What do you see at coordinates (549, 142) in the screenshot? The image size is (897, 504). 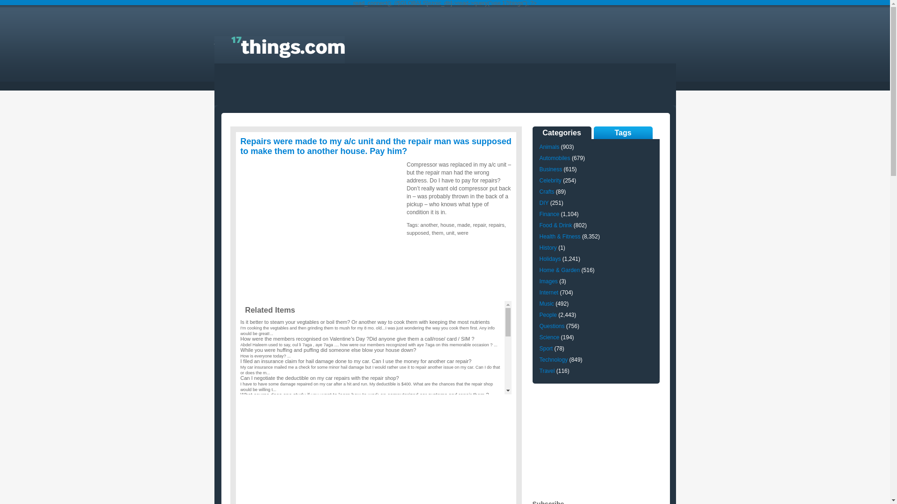 I see `Animals` at bounding box center [549, 142].